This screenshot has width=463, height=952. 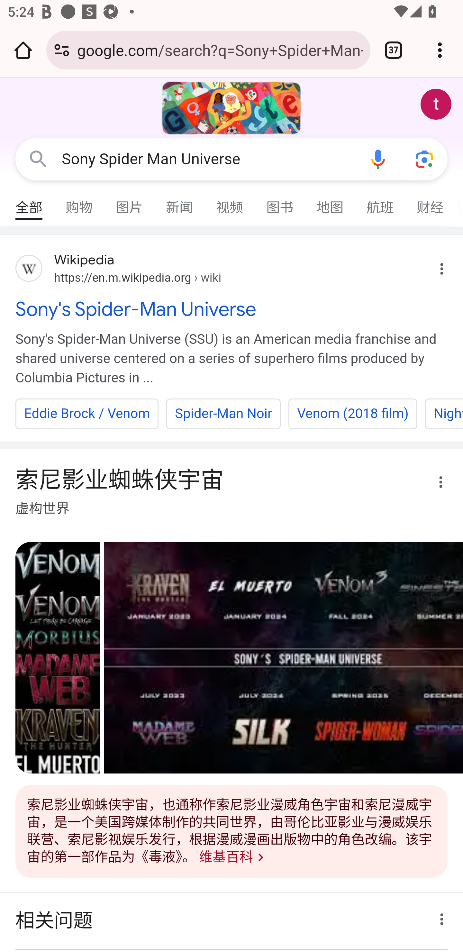 What do you see at coordinates (23, 50) in the screenshot?
I see `Open the home page` at bounding box center [23, 50].